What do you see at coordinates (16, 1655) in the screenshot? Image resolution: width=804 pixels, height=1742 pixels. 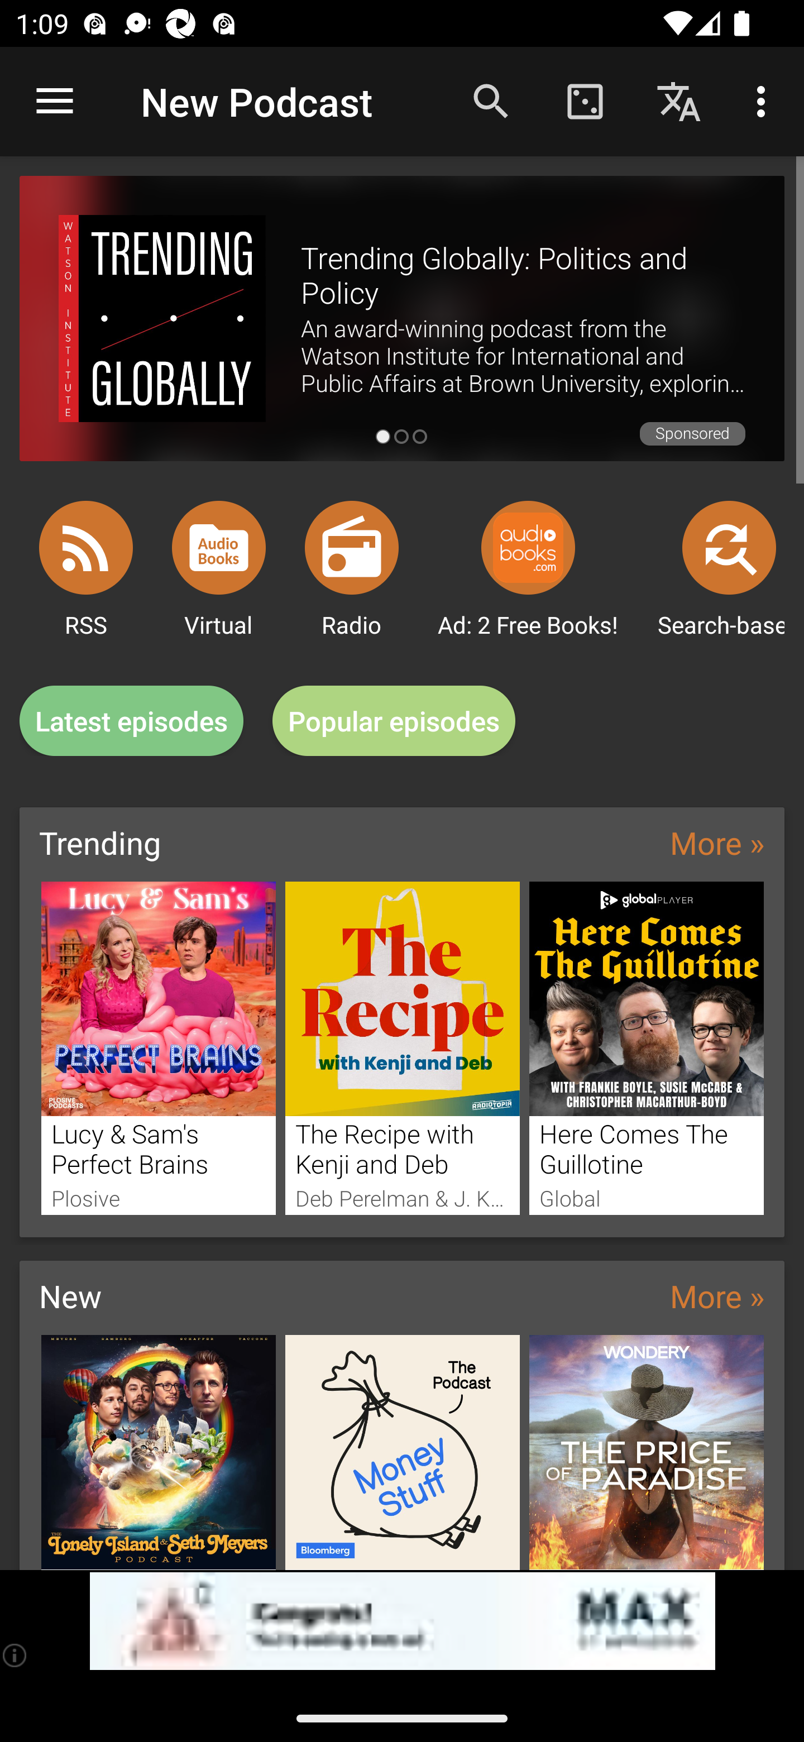 I see `(i)` at bounding box center [16, 1655].